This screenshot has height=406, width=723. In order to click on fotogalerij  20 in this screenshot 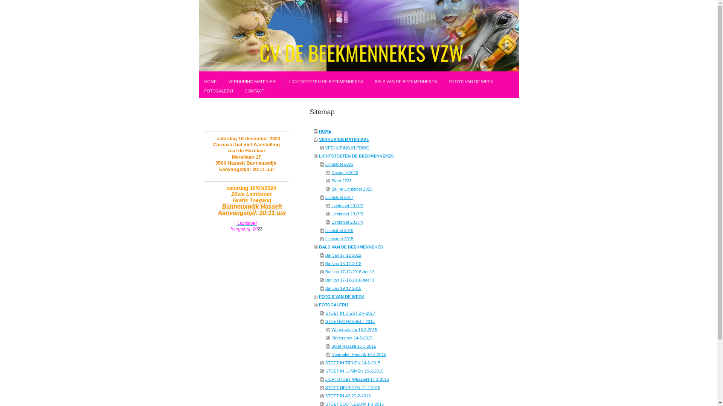, I will do `click(244, 229)`.